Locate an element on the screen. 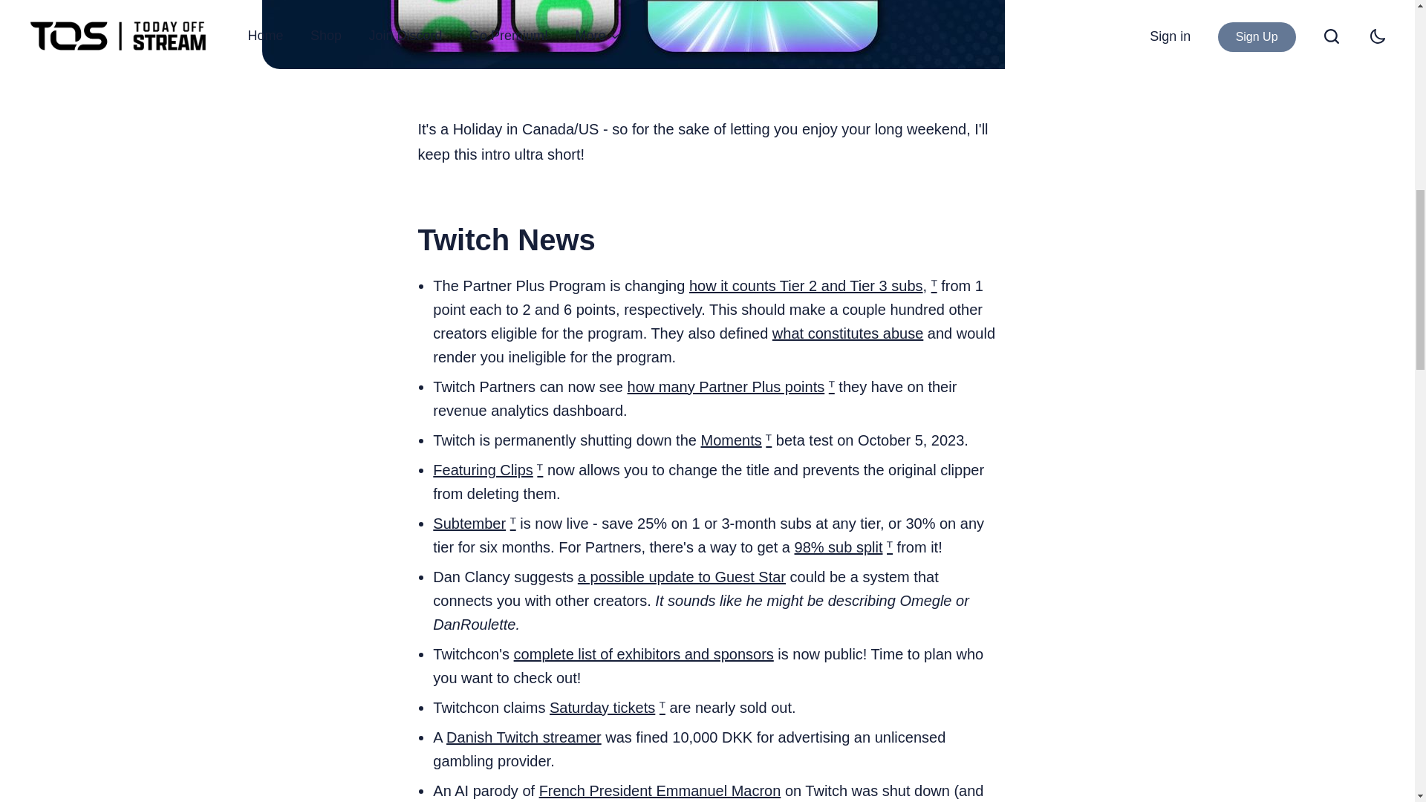 This screenshot has width=1426, height=802. Danish Twitch streamer is located at coordinates (524, 737).